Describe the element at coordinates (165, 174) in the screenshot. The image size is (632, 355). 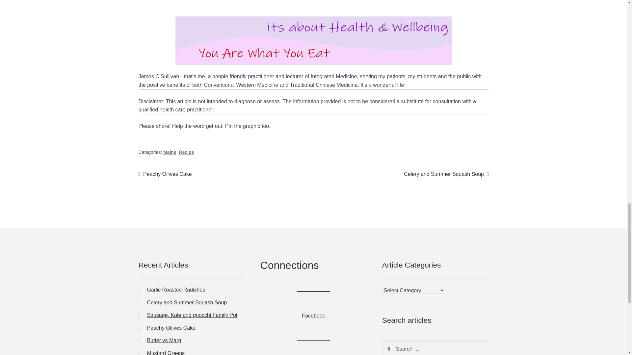
I see `Mustard Greens` at that location.